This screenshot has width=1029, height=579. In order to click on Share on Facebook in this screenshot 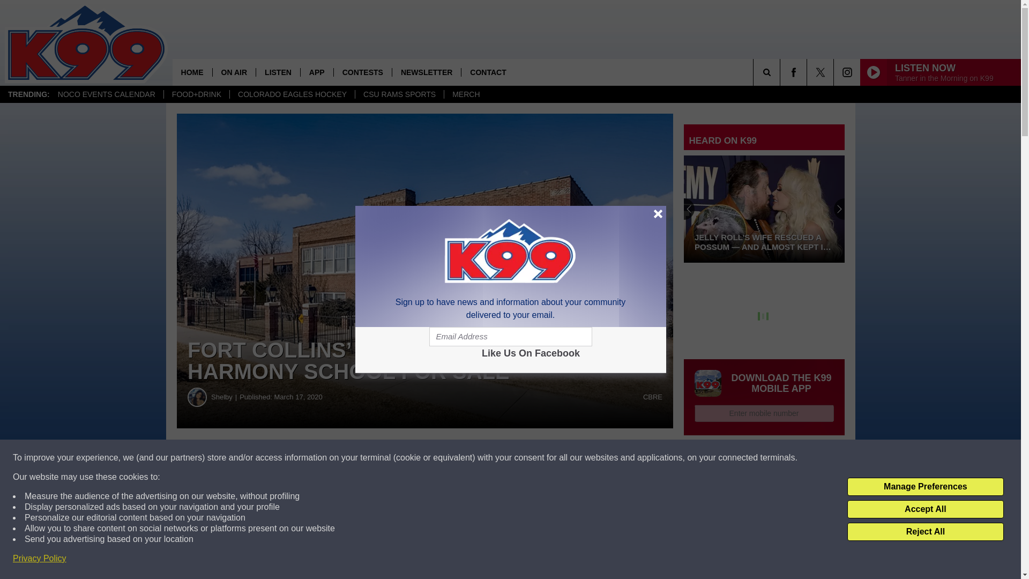, I will do `click(326, 458)`.